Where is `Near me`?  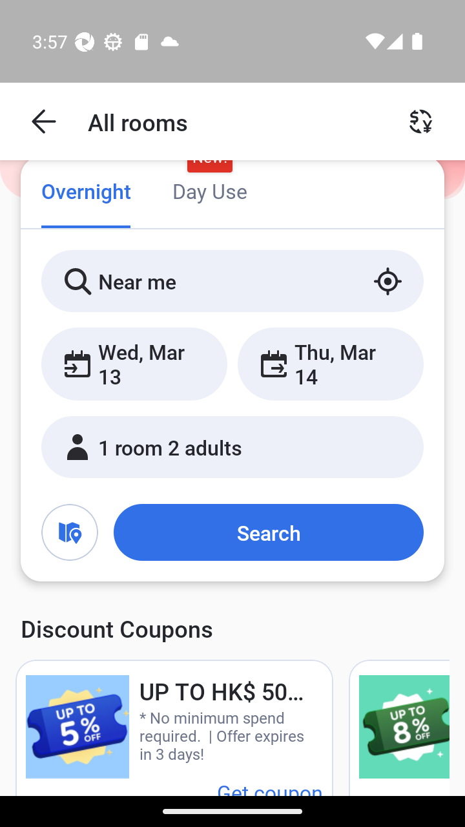
Near me is located at coordinates (232, 280).